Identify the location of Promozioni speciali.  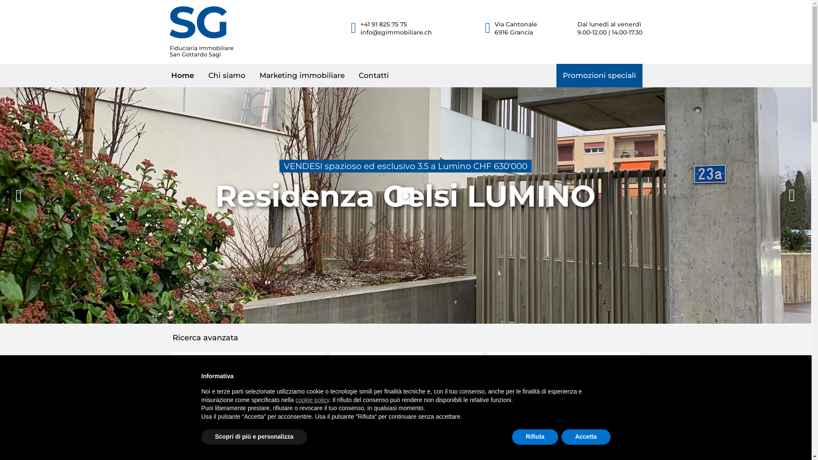
(599, 76).